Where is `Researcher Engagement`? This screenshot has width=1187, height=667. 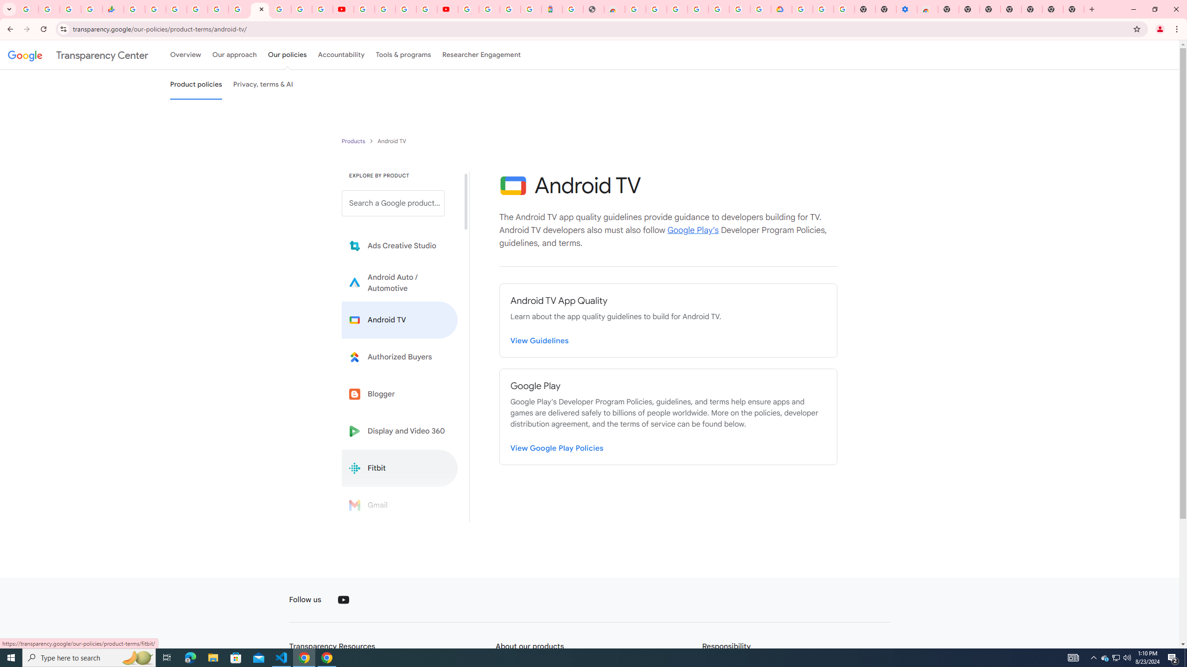
Researcher Engagement is located at coordinates (482, 55).